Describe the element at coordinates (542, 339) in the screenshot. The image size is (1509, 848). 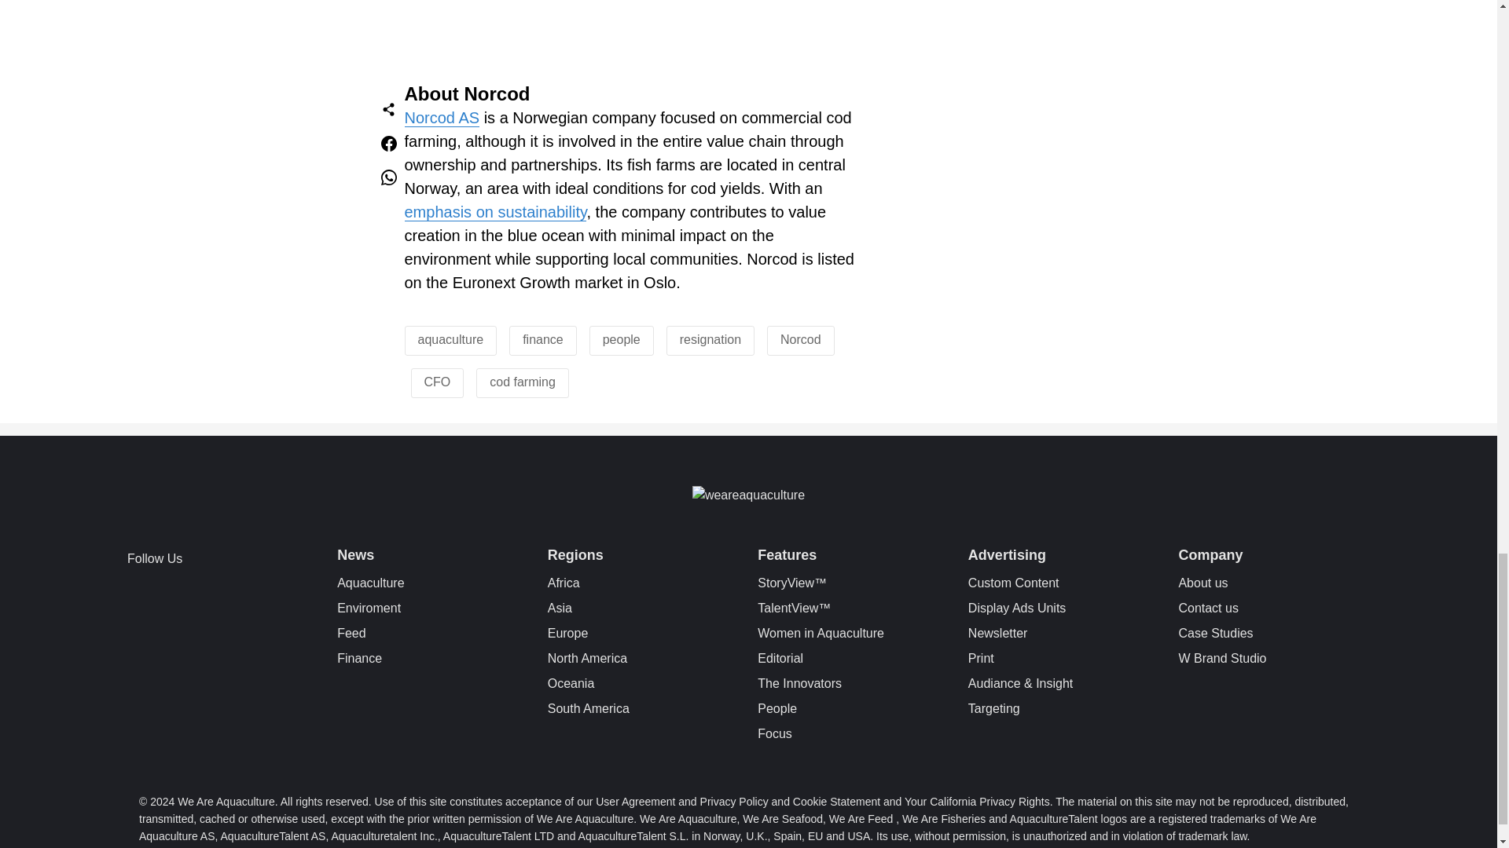
I see `finance` at that location.